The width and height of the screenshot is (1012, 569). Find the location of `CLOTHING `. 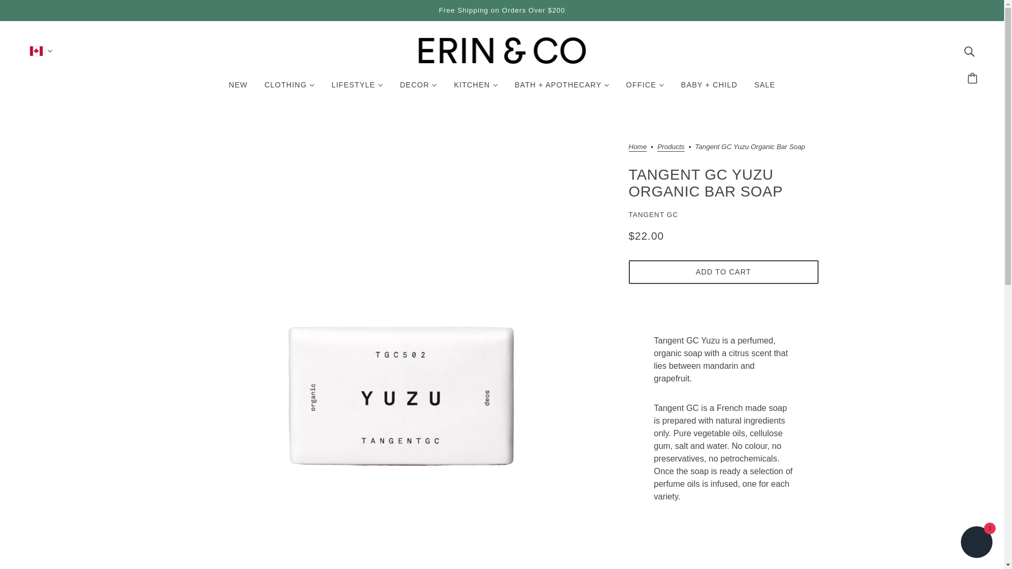

CLOTHING  is located at coordinates (289, 89).